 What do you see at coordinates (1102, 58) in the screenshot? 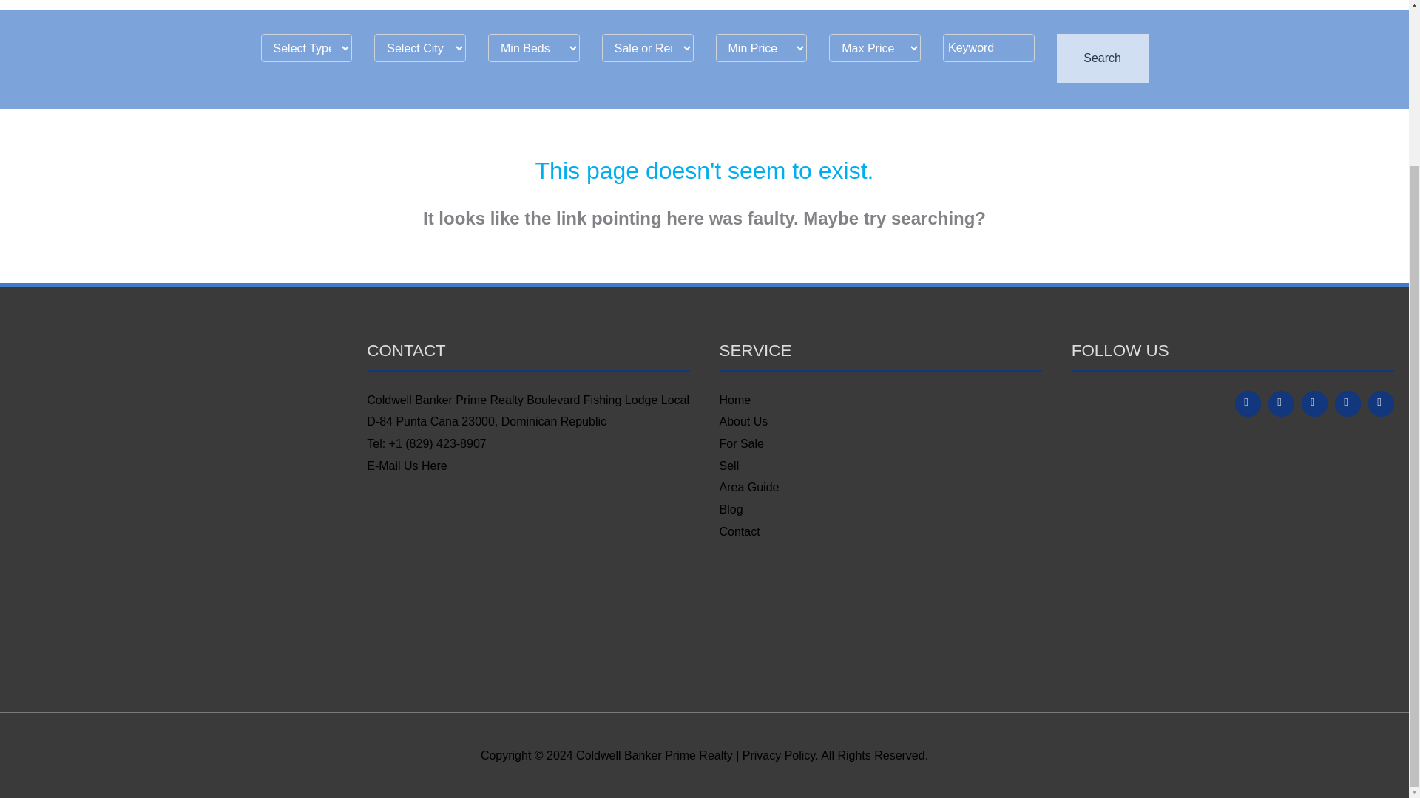
I see `Search` at bounding box center [1102, 58].